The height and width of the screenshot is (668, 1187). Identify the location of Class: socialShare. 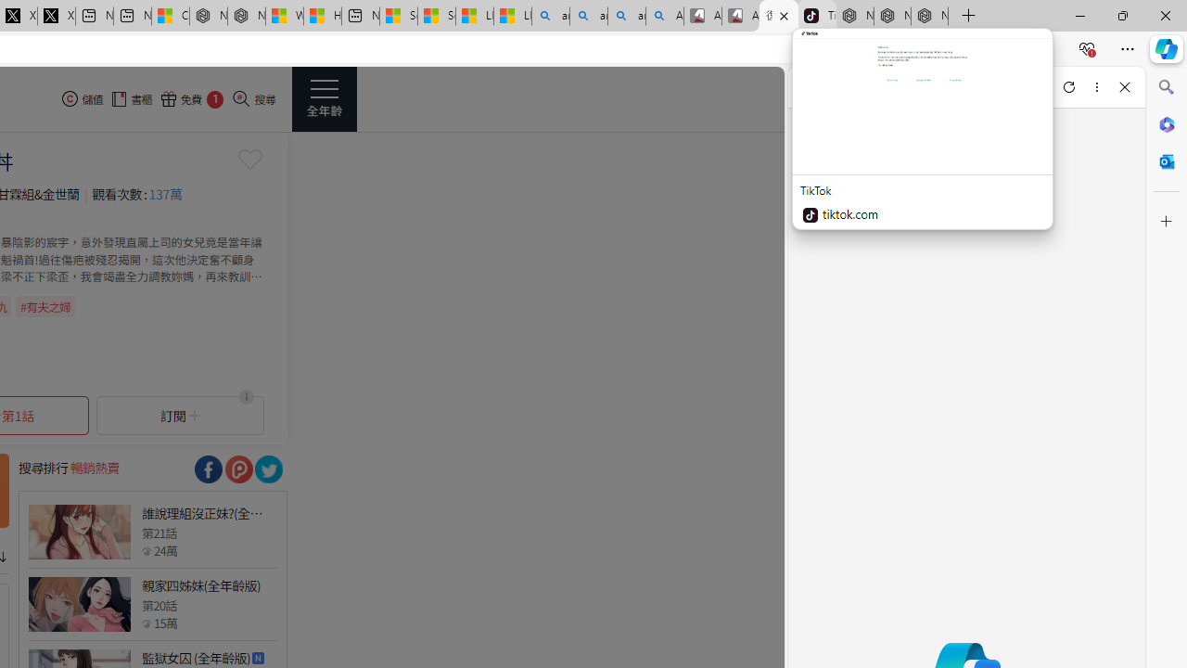
(269, 469).